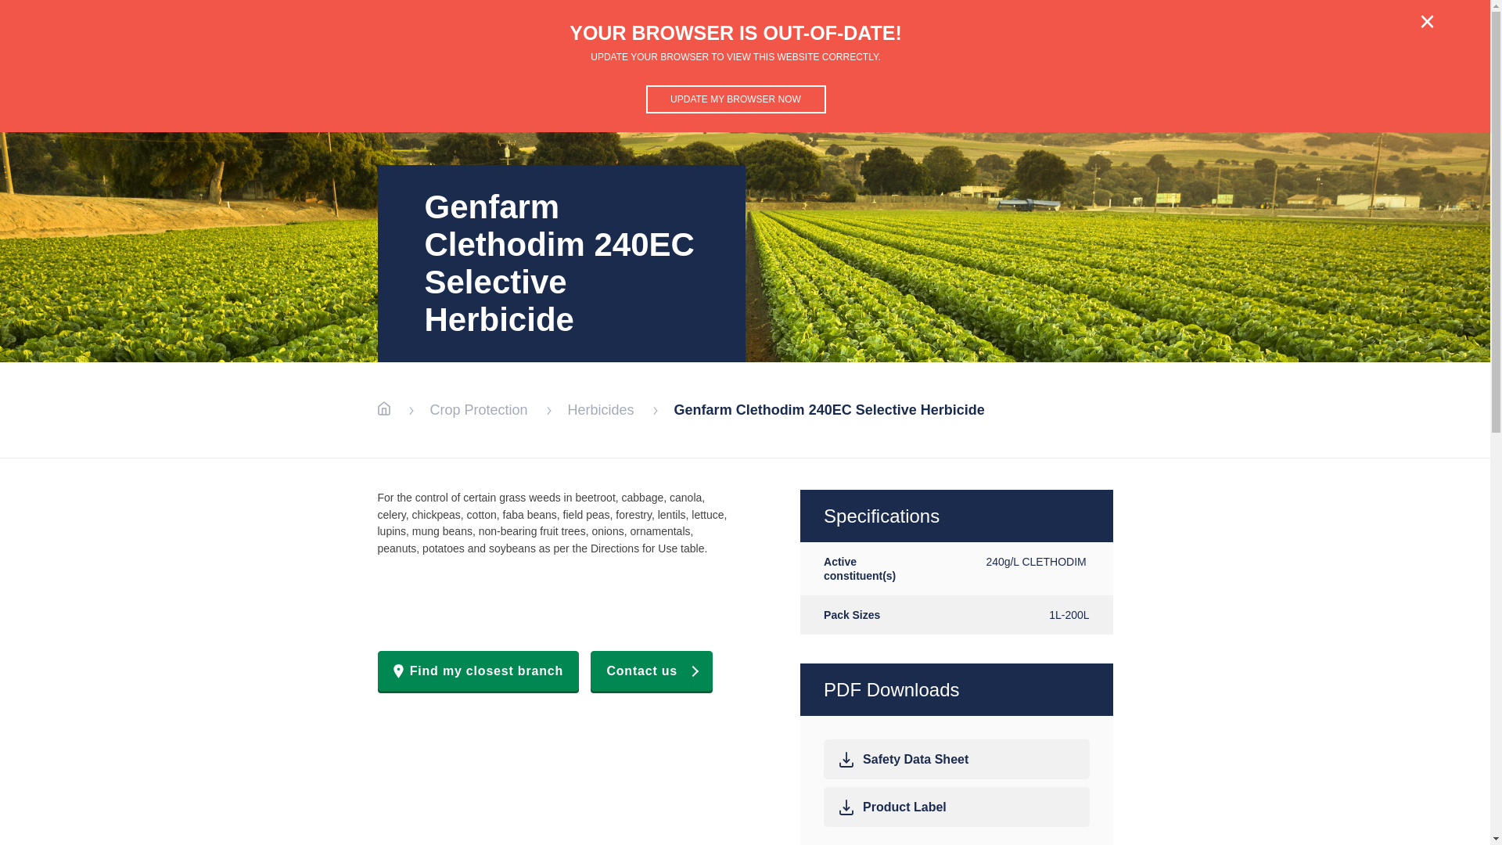 This screenshot has width=1502, height=845. I want to click on UPDATE MY BROWSER NOW, so click(736, 99).